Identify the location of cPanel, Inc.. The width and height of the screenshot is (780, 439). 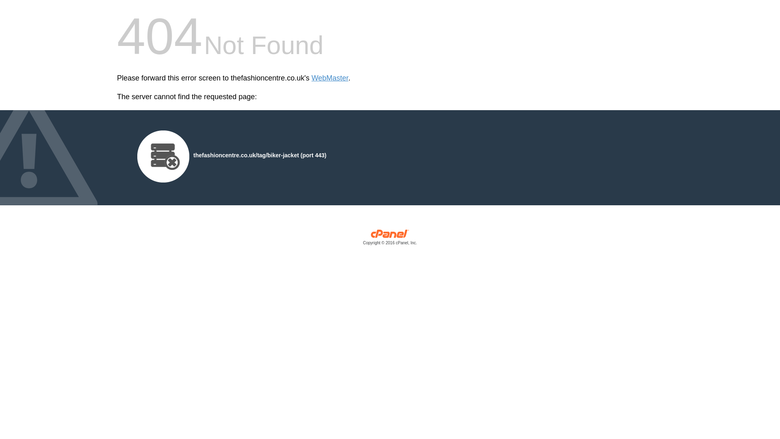
(390, 239).